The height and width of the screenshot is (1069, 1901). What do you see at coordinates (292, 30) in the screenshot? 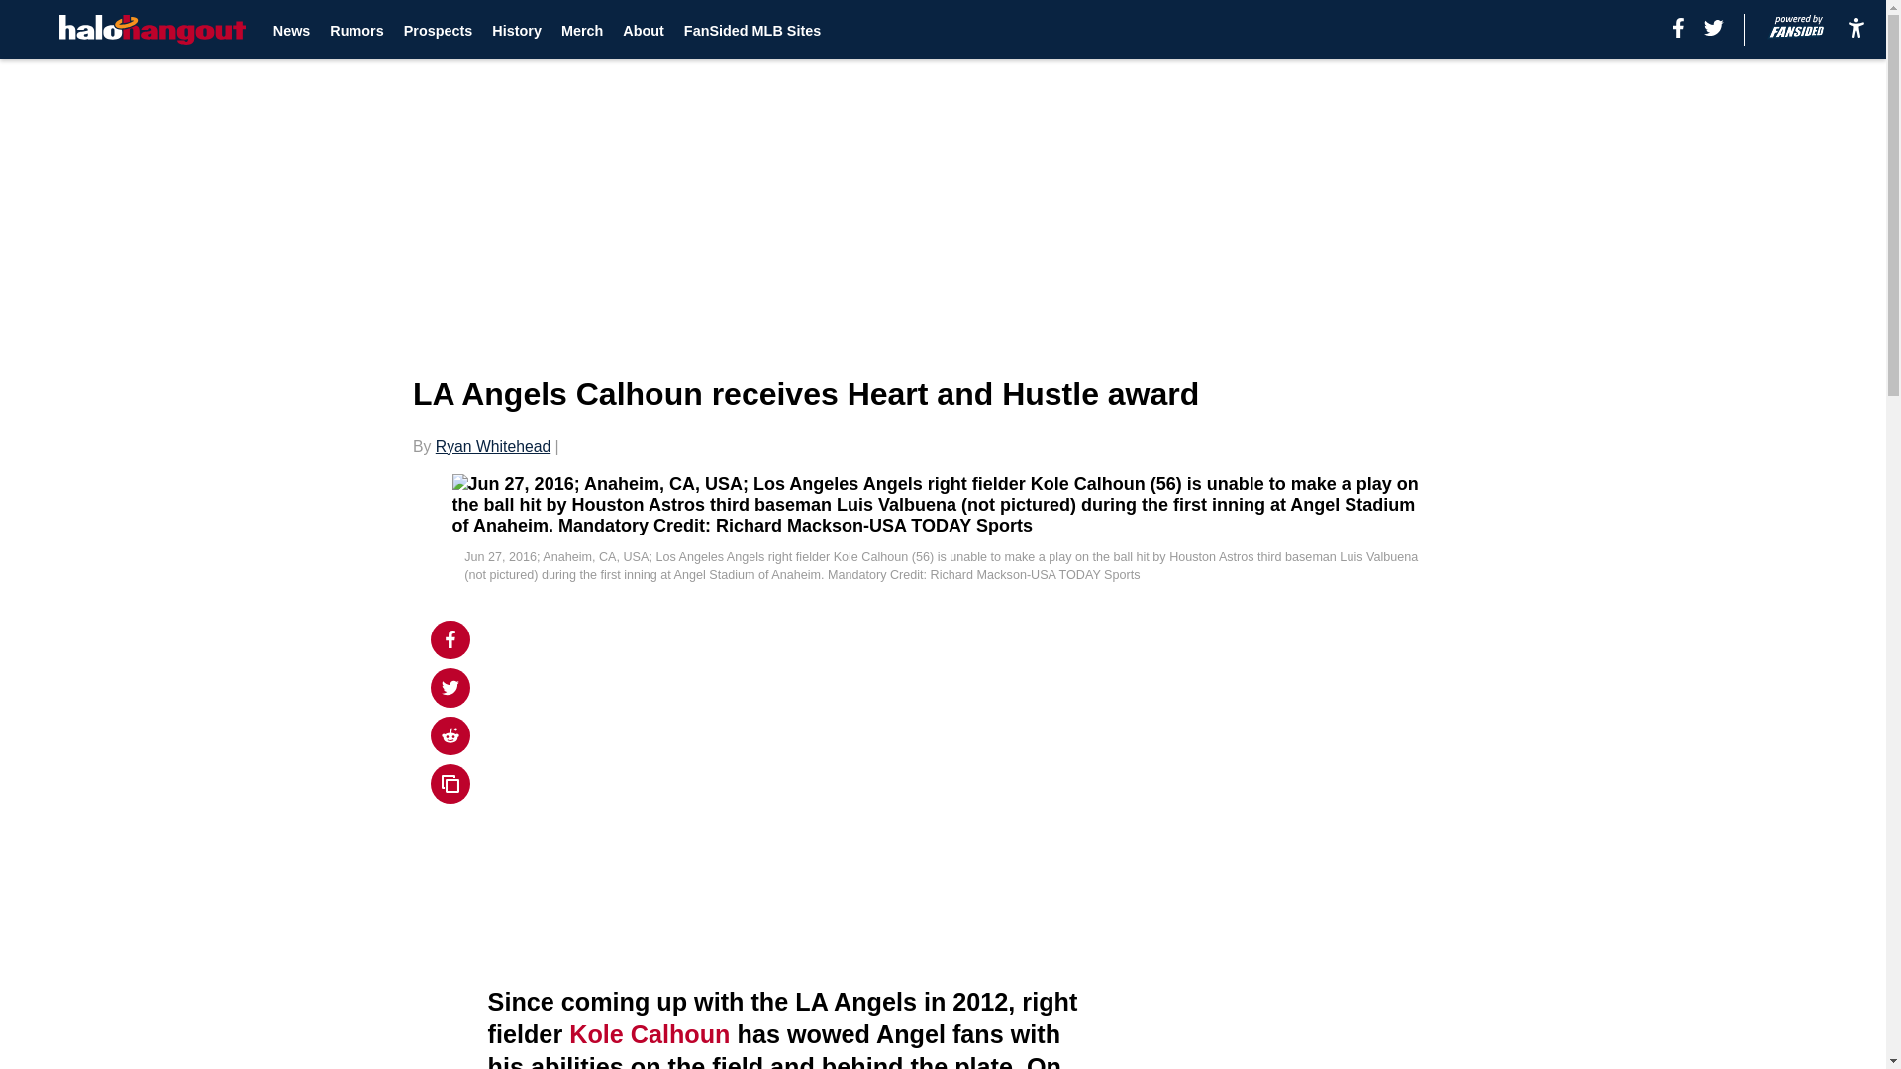
I see `News` at bounding box center [292, 30].